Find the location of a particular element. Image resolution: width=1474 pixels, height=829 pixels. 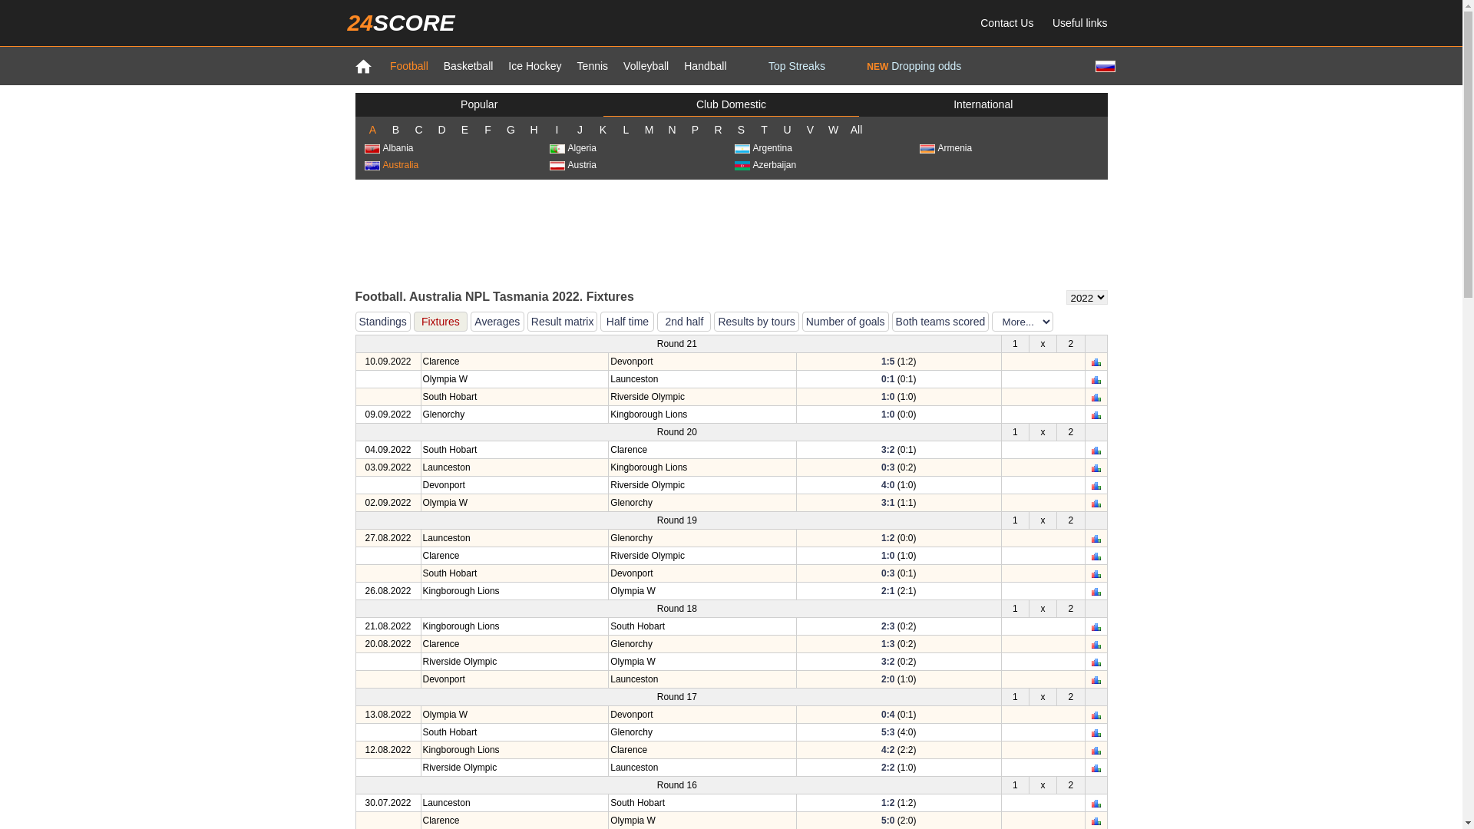

I is located at coordinates (557, 130).